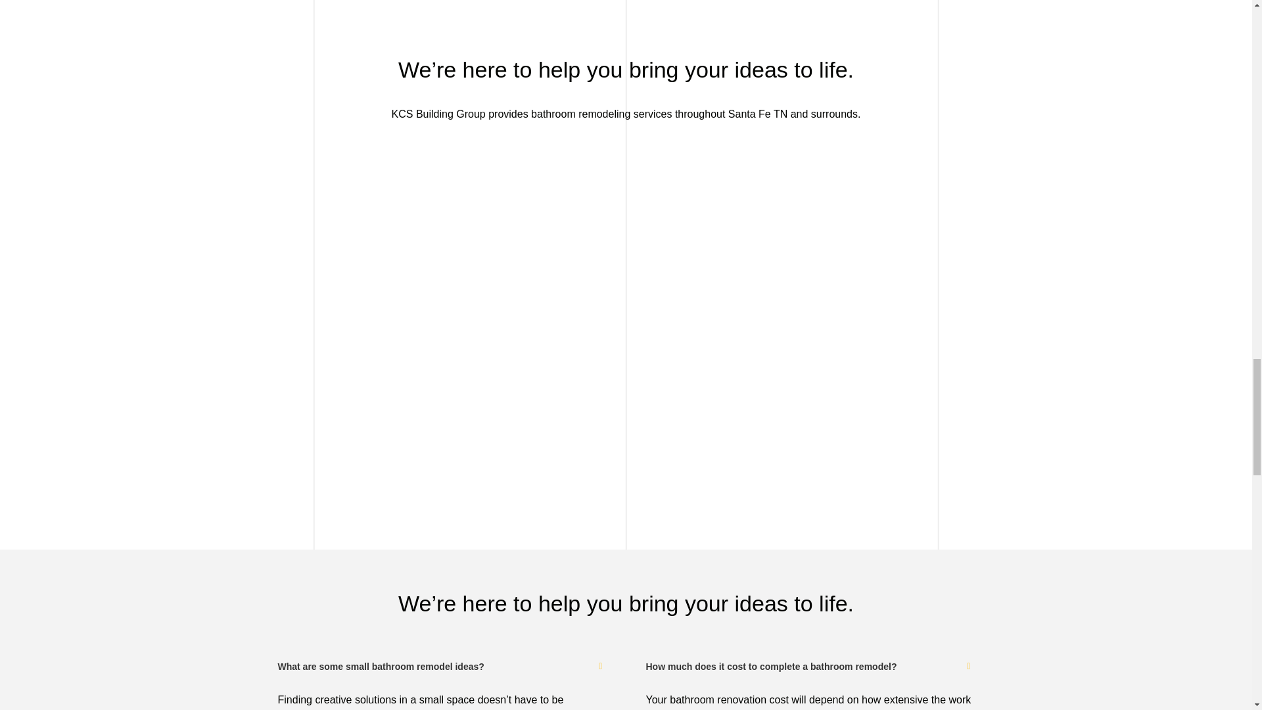 The image size is (1262, 710). What do you see at coordinates (601, 114) in the screenshot?
I see `bathroom remodeling services` at bounding box center [601, 114].